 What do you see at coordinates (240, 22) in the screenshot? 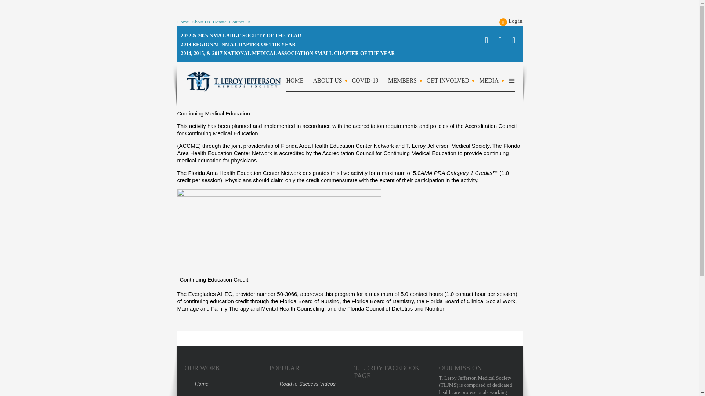
I see `Contact Us` at bounding box center [240, 22].